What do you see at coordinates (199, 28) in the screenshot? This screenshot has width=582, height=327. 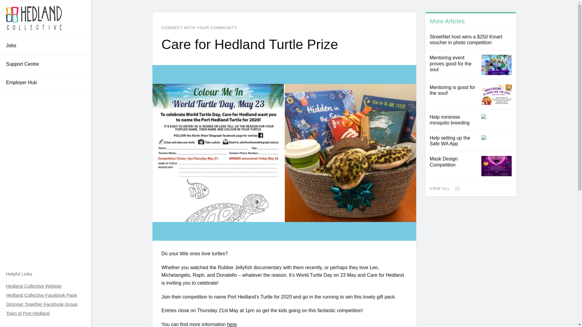 I see `CONNECT WITH YOUR COMMUNITY` at bounding box center [199, 28].